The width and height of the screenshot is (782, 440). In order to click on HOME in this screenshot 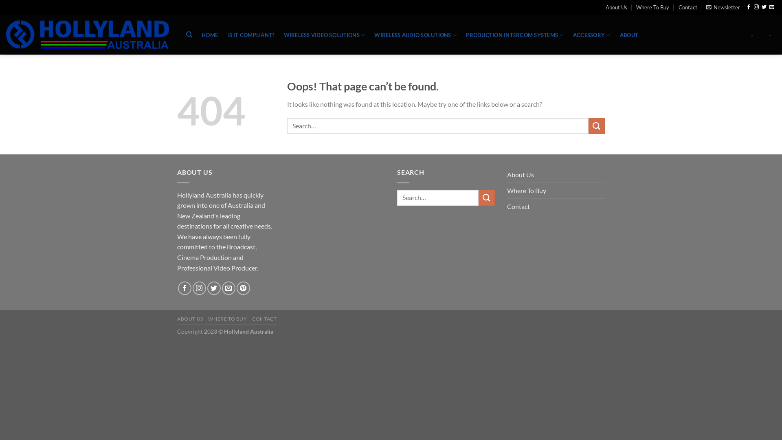, I will do `click(210, 35)`.